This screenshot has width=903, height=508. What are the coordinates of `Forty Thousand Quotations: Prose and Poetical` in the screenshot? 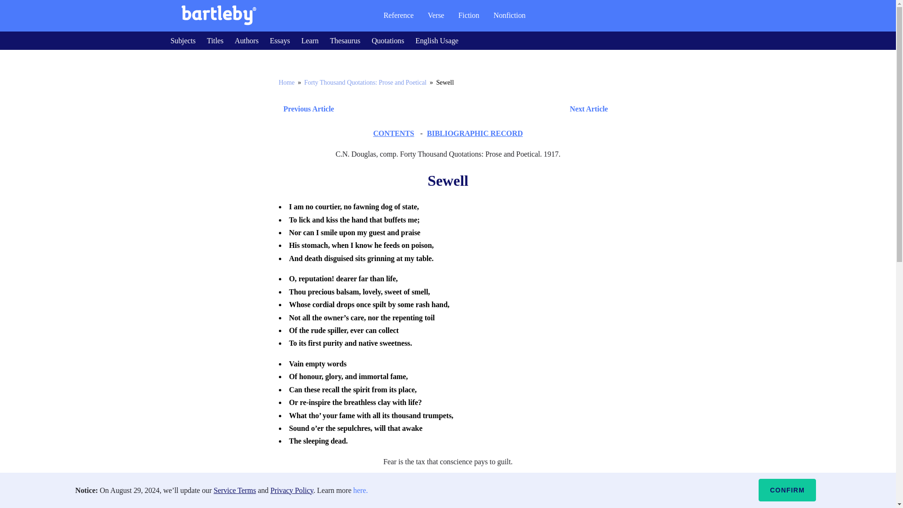 It's located at (365, 82).